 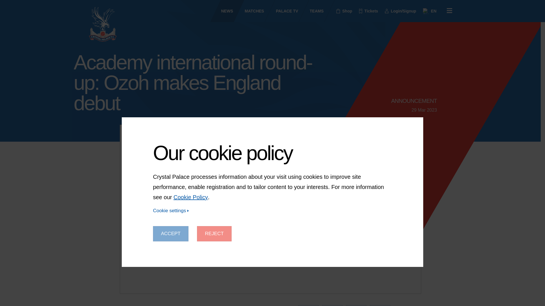 What do you see at coordinates (222, 11) in the screenshot?
I see `NEWS` at bounding box center [222, 11].